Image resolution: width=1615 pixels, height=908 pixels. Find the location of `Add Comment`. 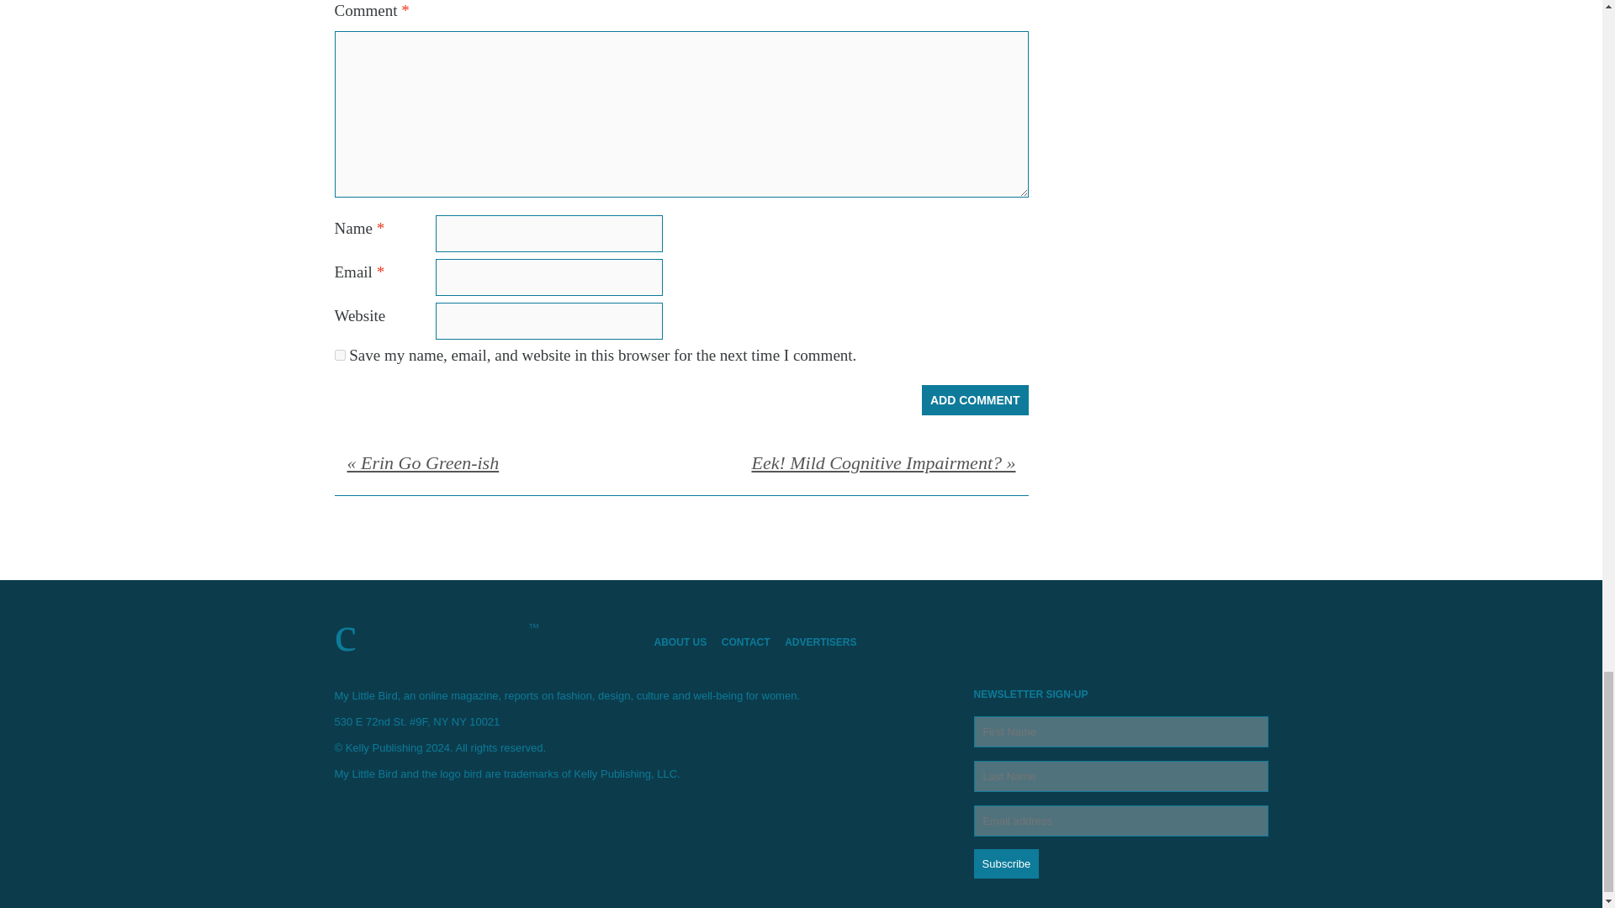

Add Comment is located at coordinates (976, 399).